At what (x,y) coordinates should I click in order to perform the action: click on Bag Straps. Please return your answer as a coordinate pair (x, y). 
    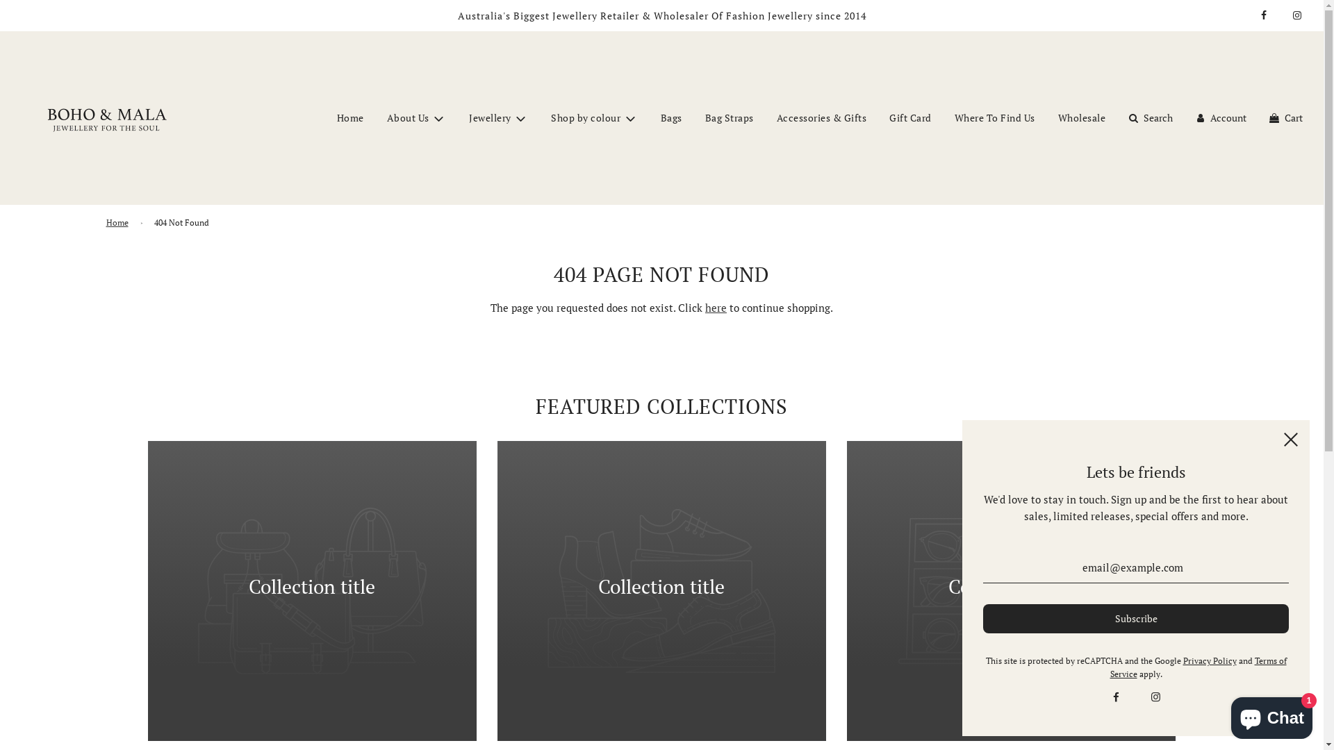
    Looking at the image, I should click on (730, 118).